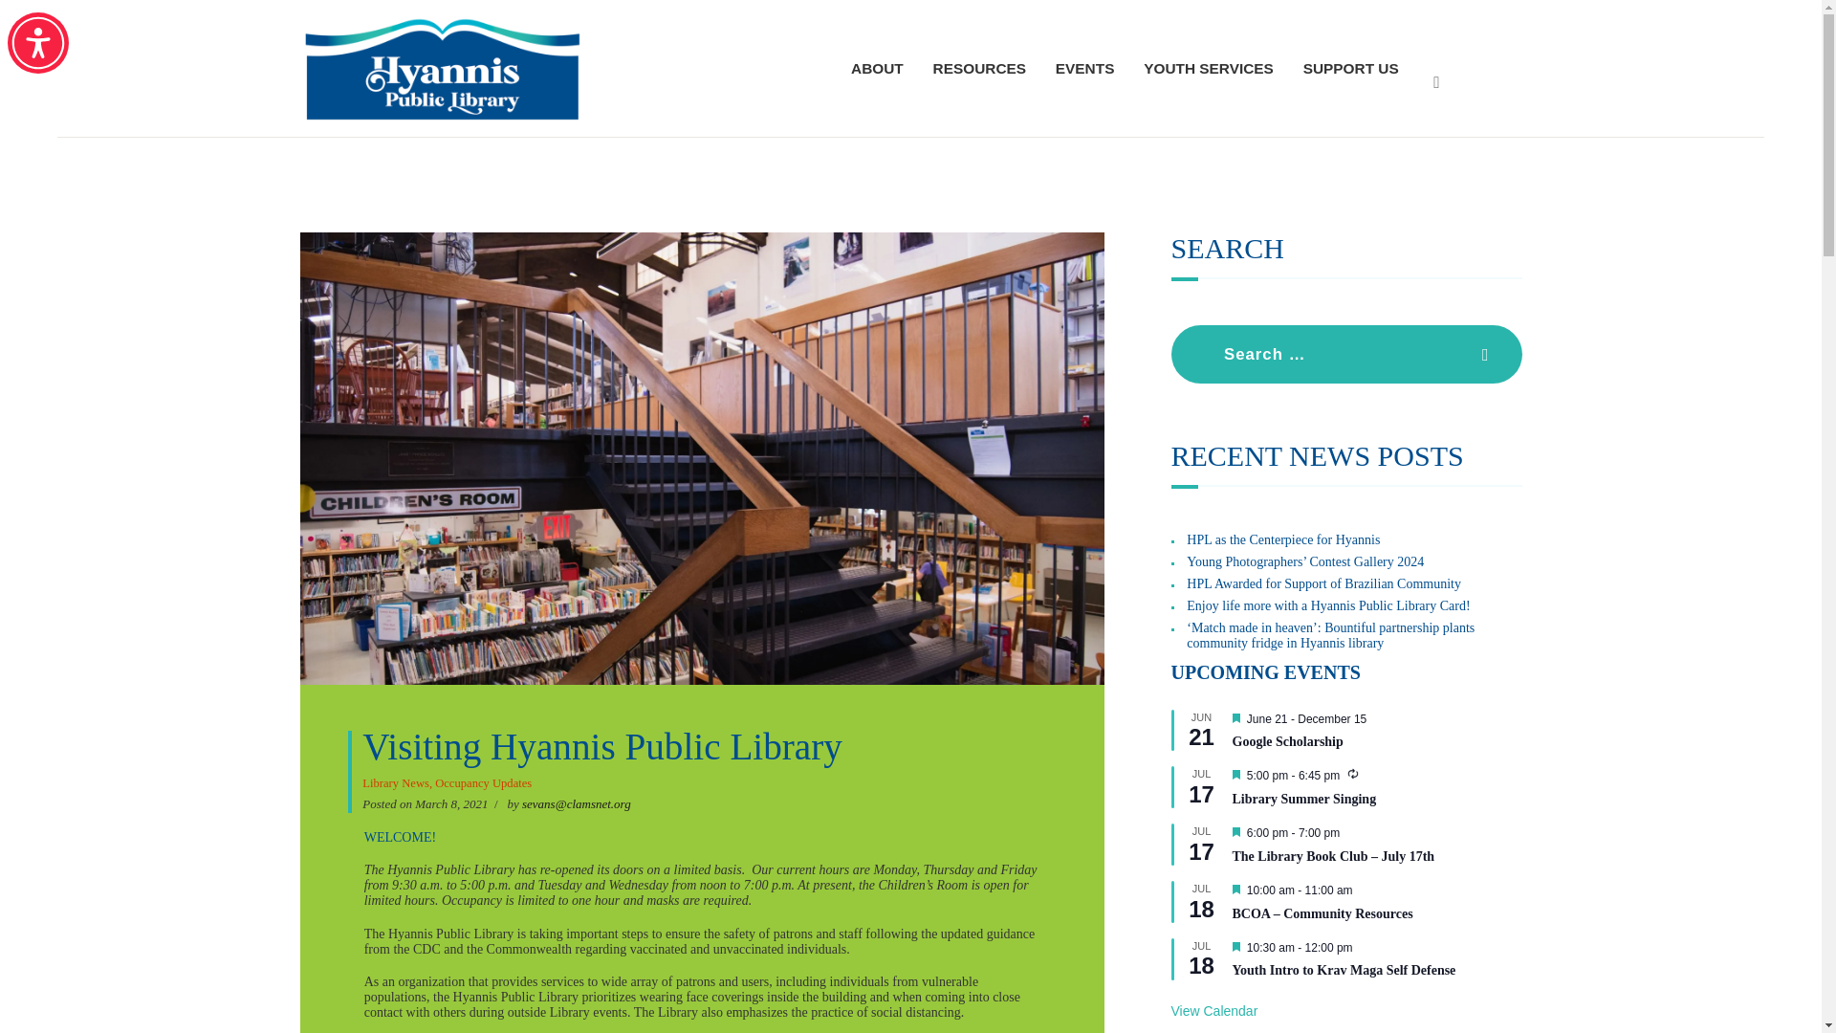  Describe the element at coordinates (1350, 69) in the screenshot. I see `SUPPORT US` at that location.